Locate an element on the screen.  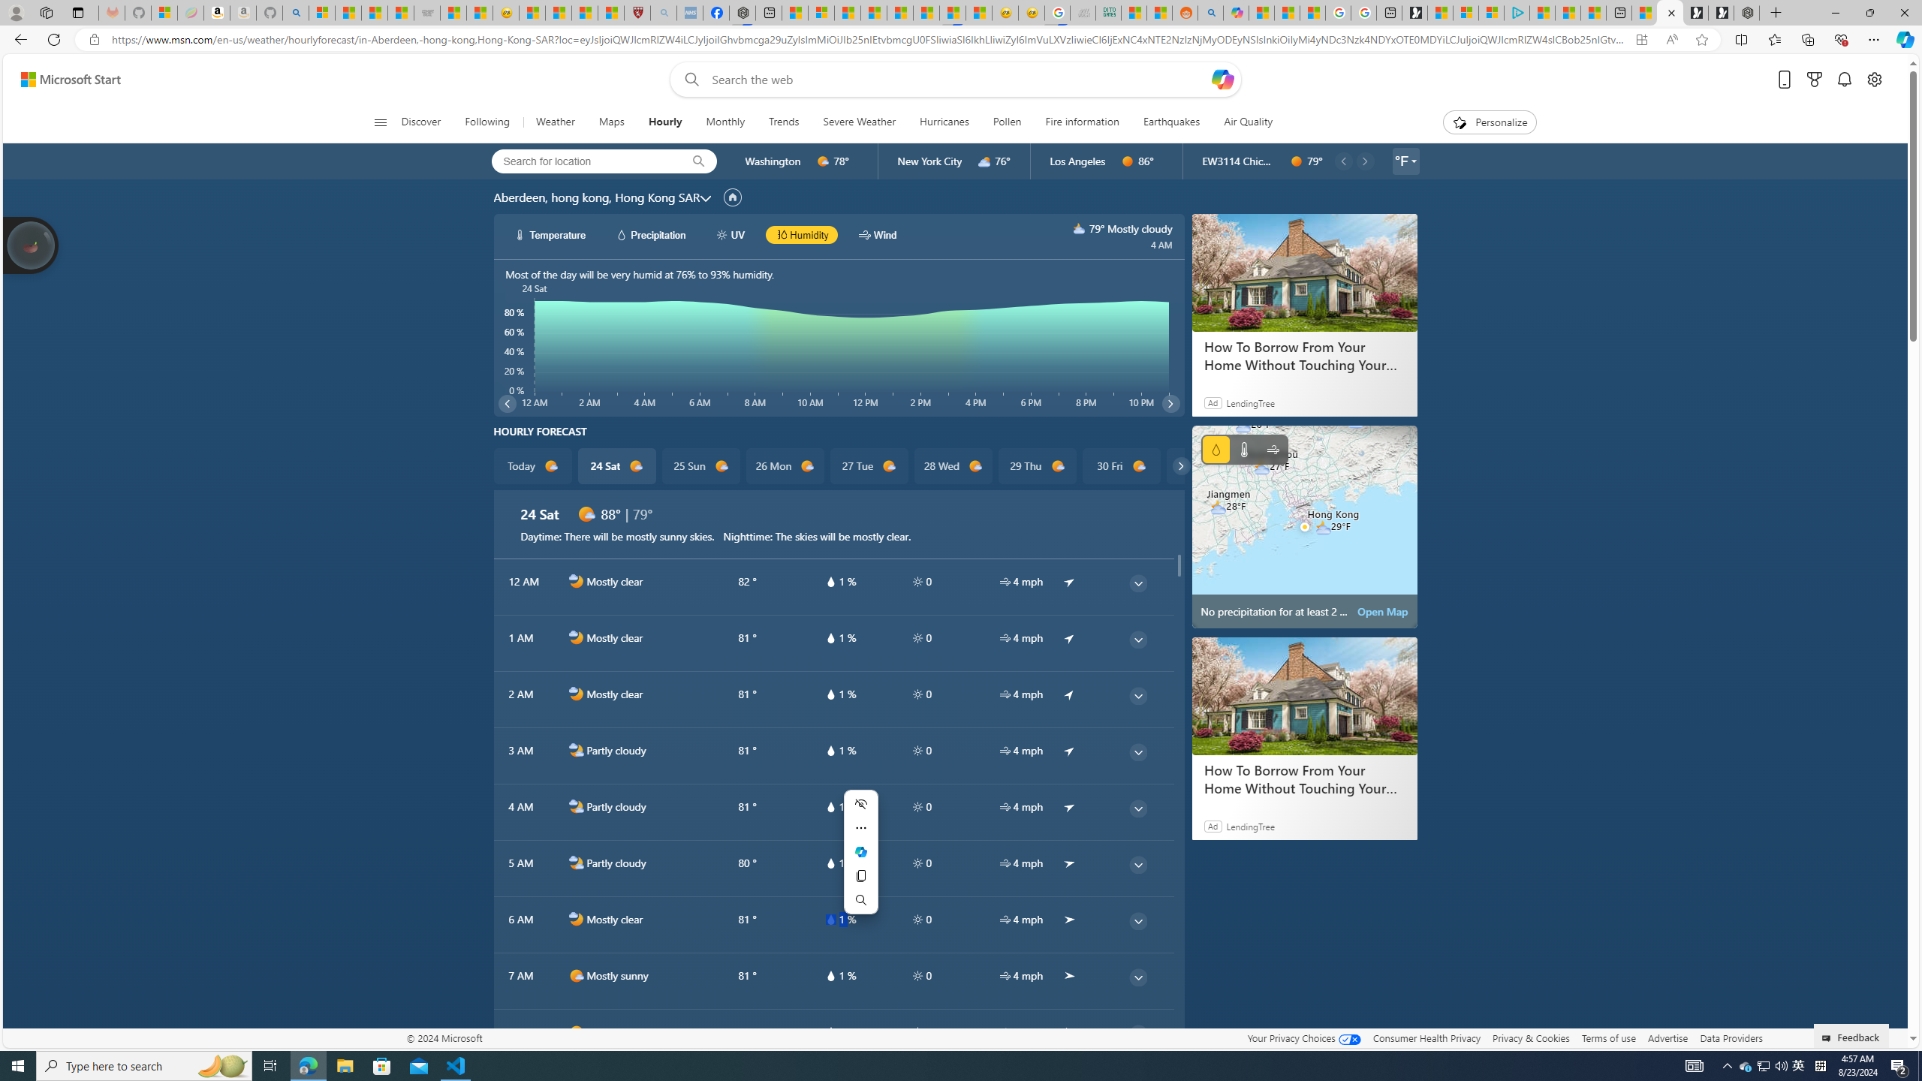
hourlyTable/wind is located at coordinates (1005, 1032).